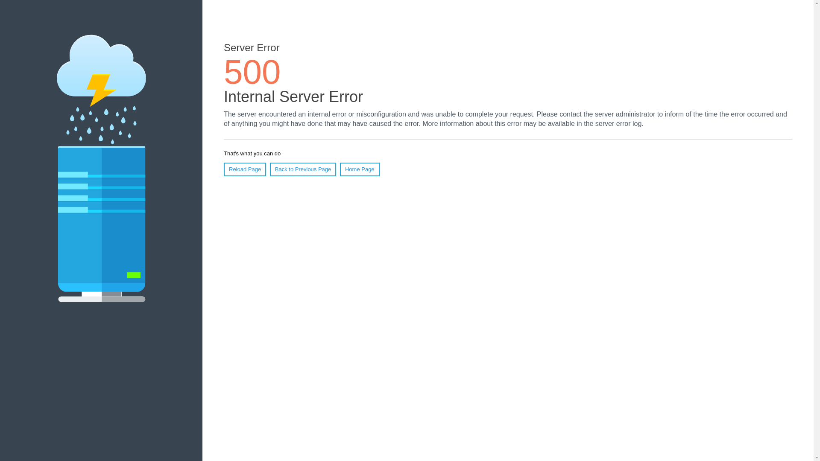  What do you see at coordinates (360, 169) in the screenshot?
I see `Home Page` at bounding box center [360, 169].